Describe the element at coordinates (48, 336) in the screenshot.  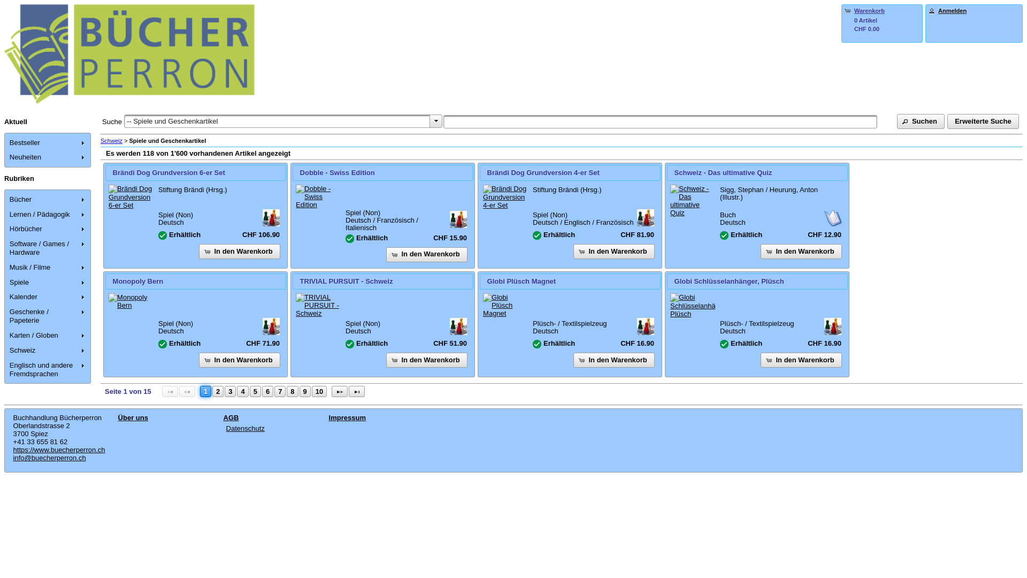
I see `Karten / Globen` at that location.